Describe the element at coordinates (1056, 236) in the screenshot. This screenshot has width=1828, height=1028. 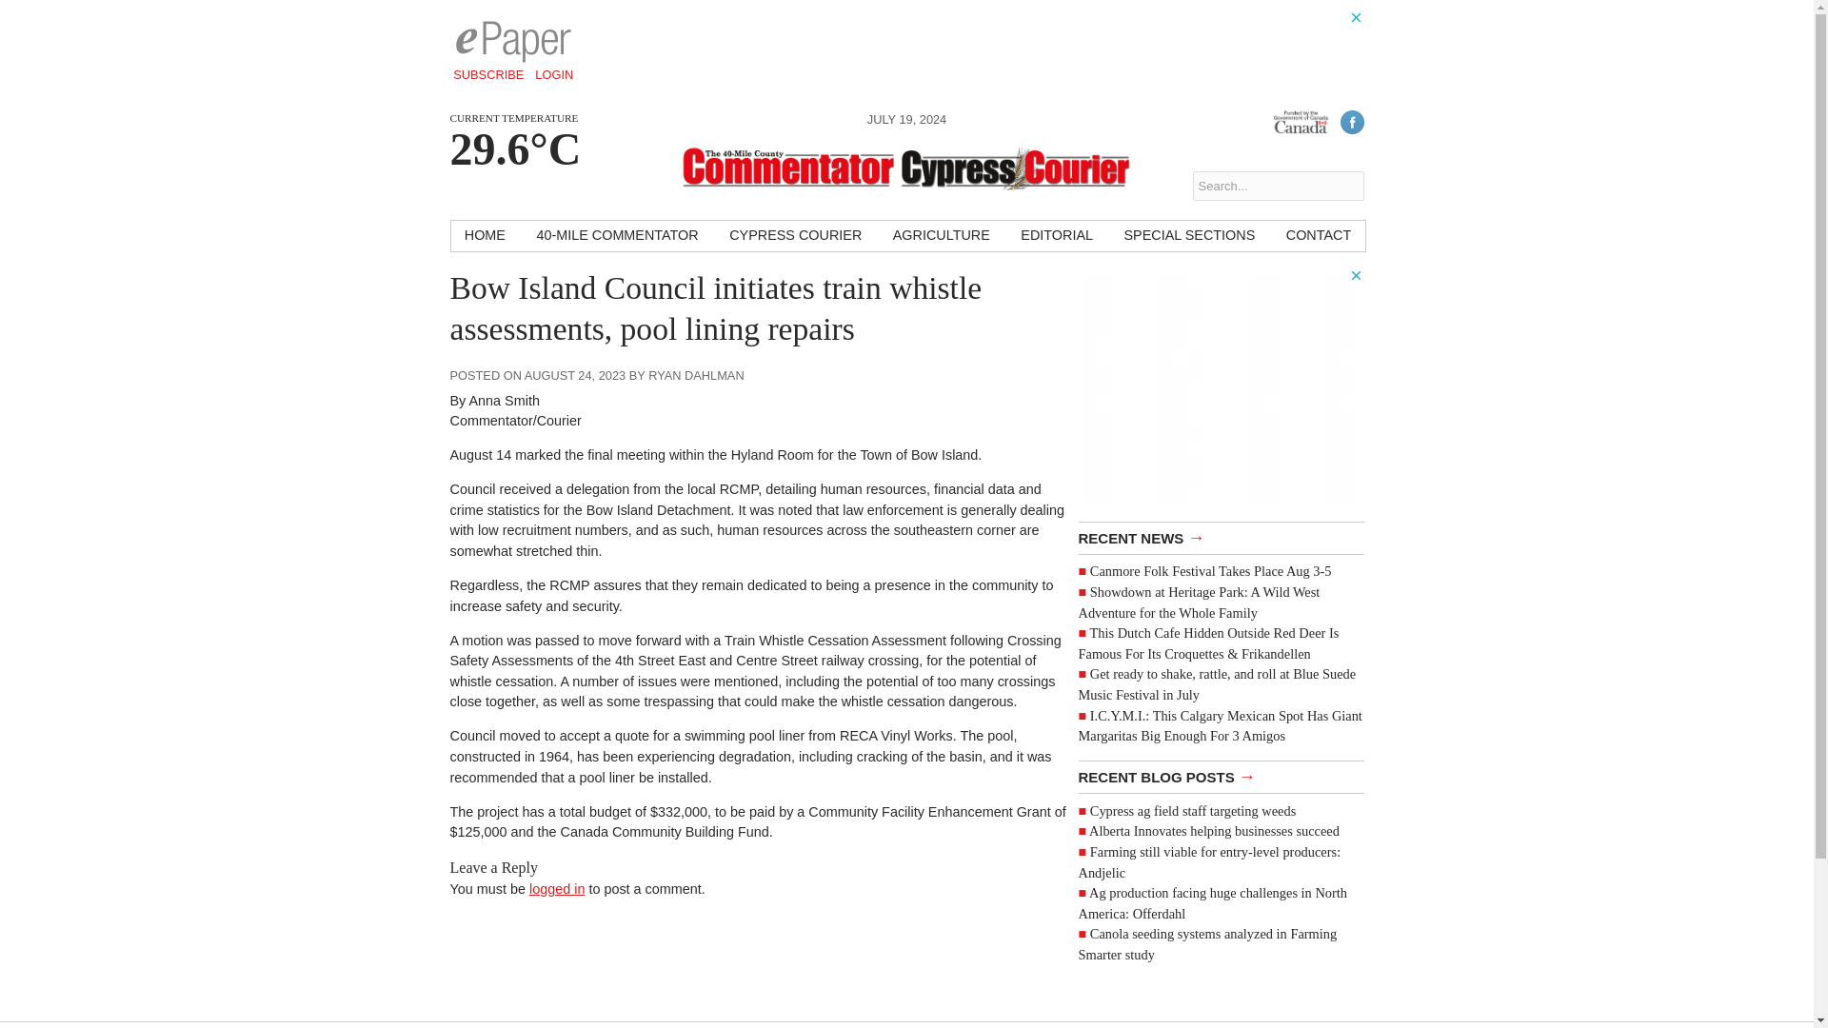
I see `EDITORIAL` at that location.